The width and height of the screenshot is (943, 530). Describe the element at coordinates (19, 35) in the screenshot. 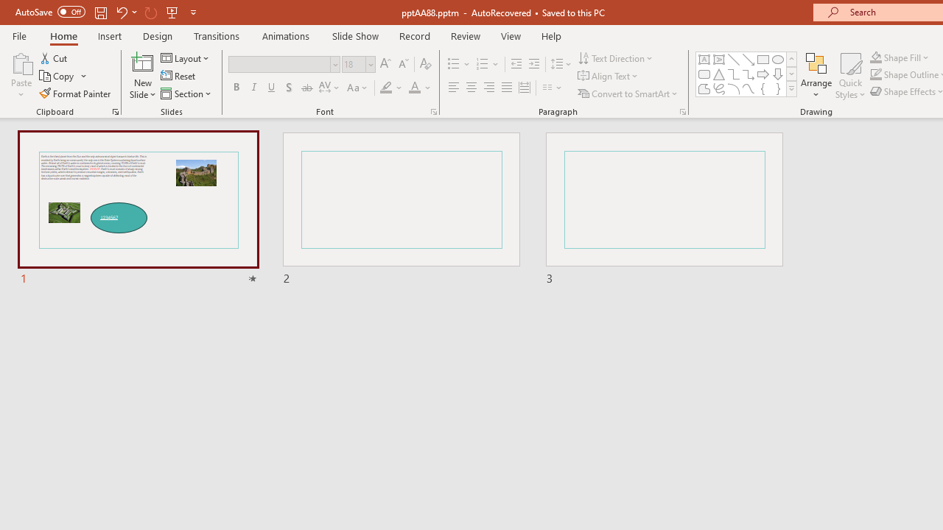

I see `File Tab` at that location.